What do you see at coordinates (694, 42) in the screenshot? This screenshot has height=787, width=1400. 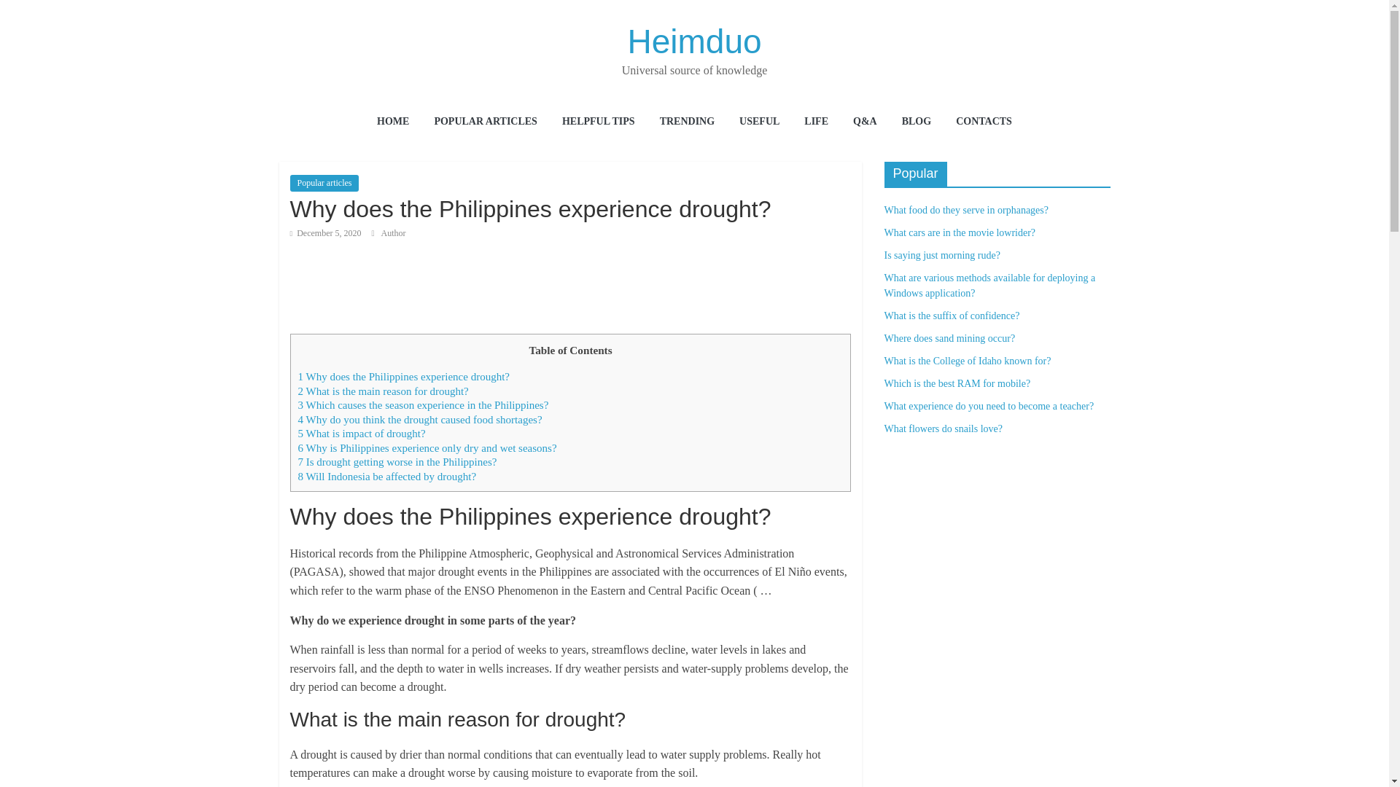 I see `Heimduo` at bounding box center [694, 42].